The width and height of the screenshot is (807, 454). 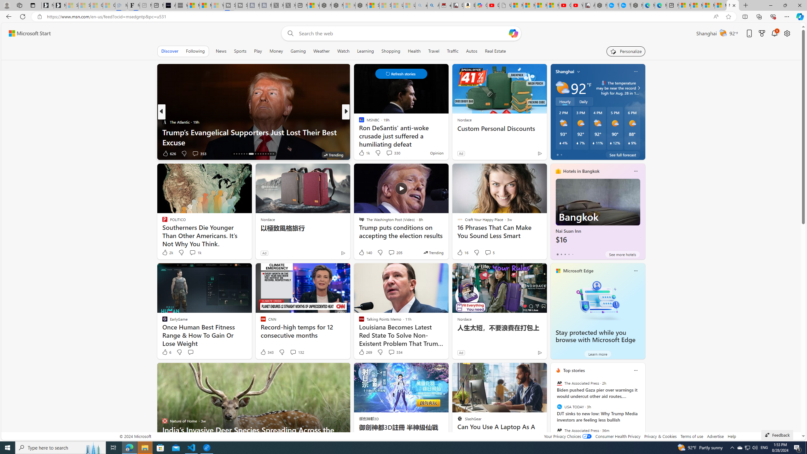 I want to click on previous, so click(x=554, y=411).